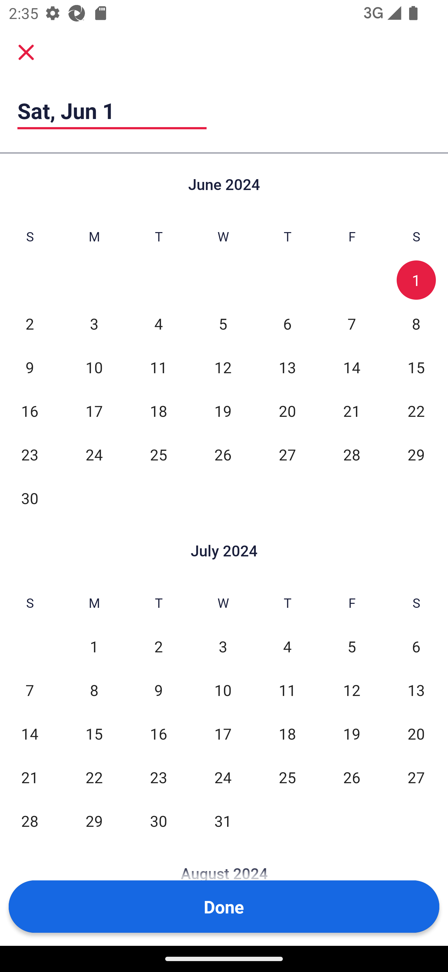  I want to click on 10 Wed, Jul 10, Not Selected, so click(223, 690).